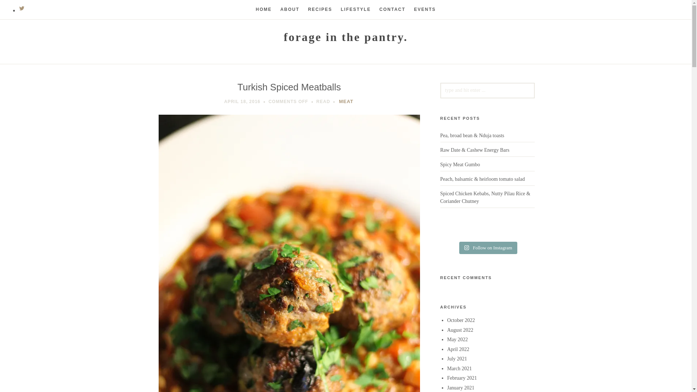 This screenshot has width=697, height=392. Describe the element at coordinates (392, 9) in the screenshot. I see `CONTACT` at that location.